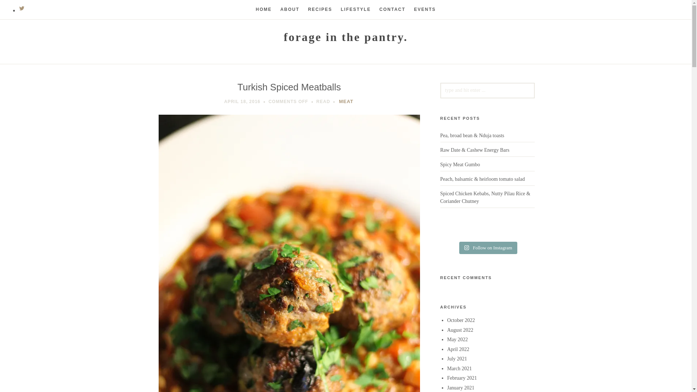 This screenshot has width=697, height=392. Describe the element at coordinates (392, 9) in the screenshot. I see `CONTACT` at that location.